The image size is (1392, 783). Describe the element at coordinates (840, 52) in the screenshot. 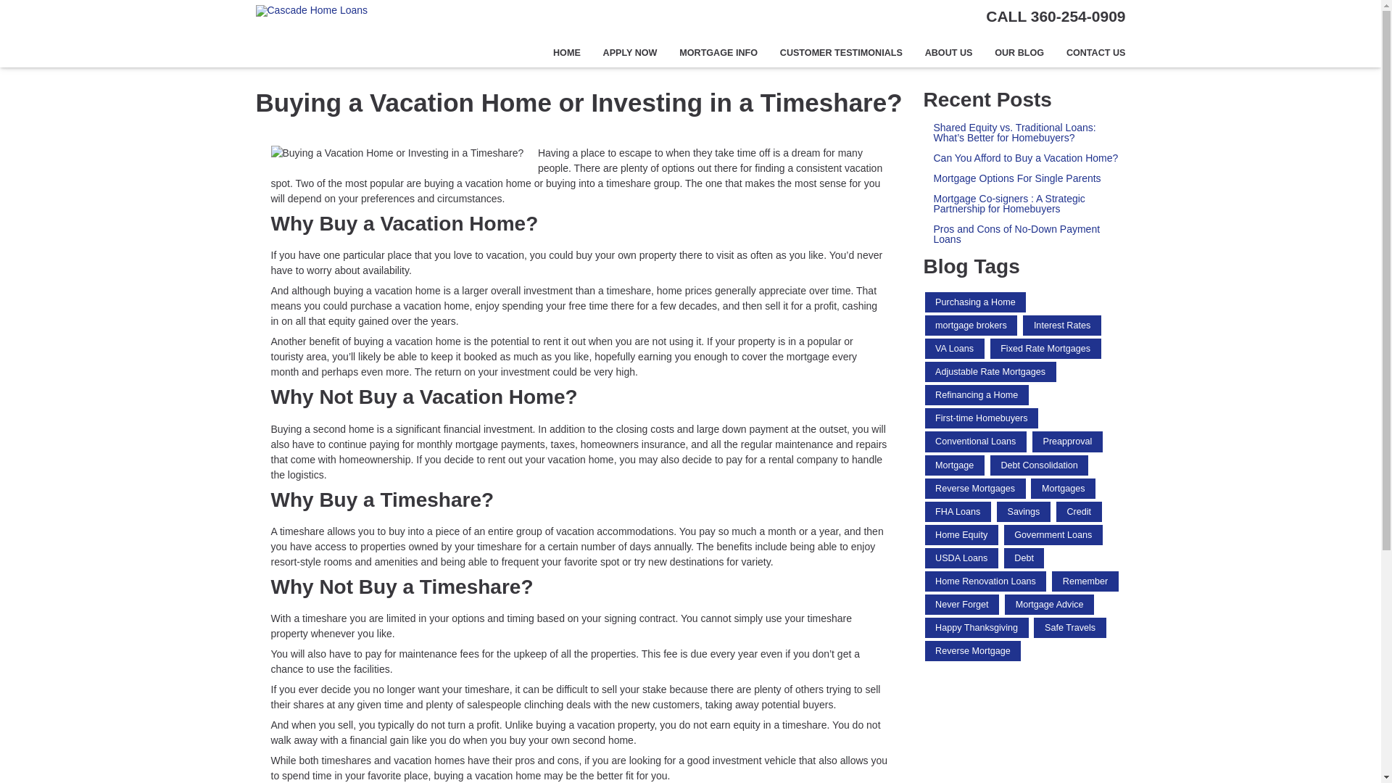

I see `CUSTOMER TESTIMONIALS` at that location.